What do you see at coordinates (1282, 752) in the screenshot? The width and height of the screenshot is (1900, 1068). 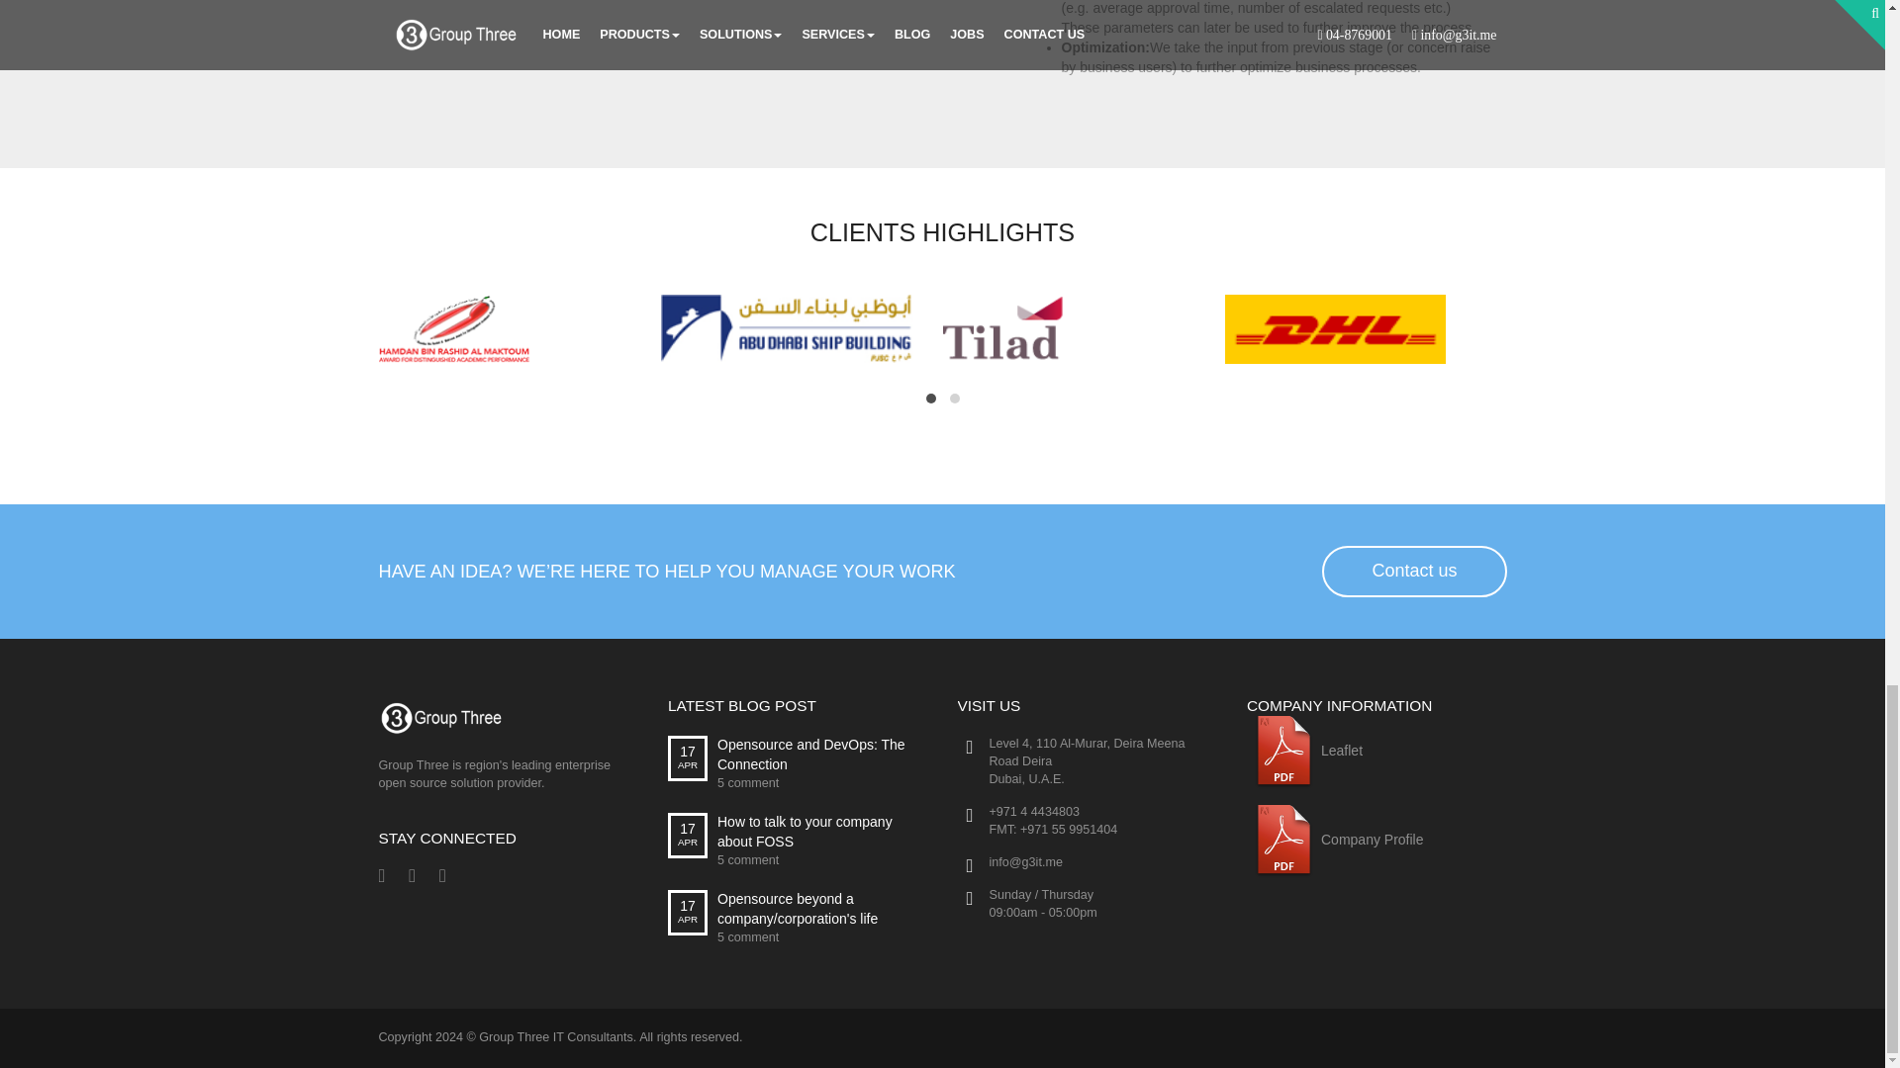 I see `Collis does the ice bucket challenge` at bounding box center [1282, 752].